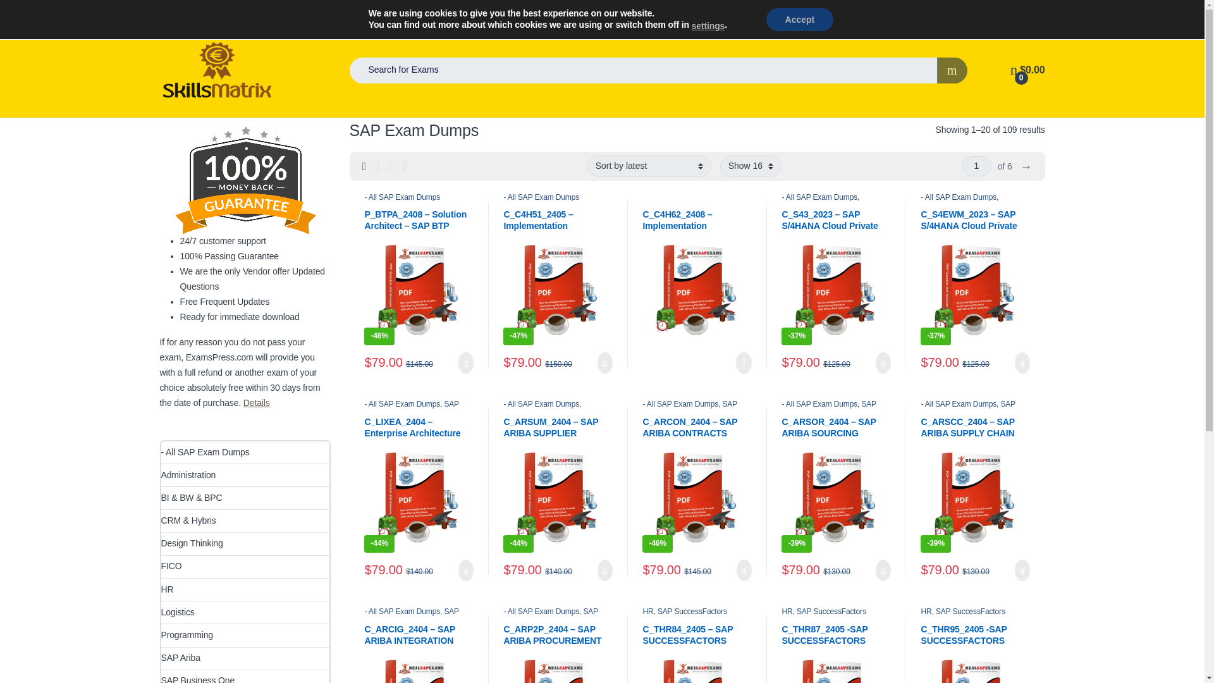  Describe the element at coordinates (169, 11) in the screenshot. I see `Home` at that location.